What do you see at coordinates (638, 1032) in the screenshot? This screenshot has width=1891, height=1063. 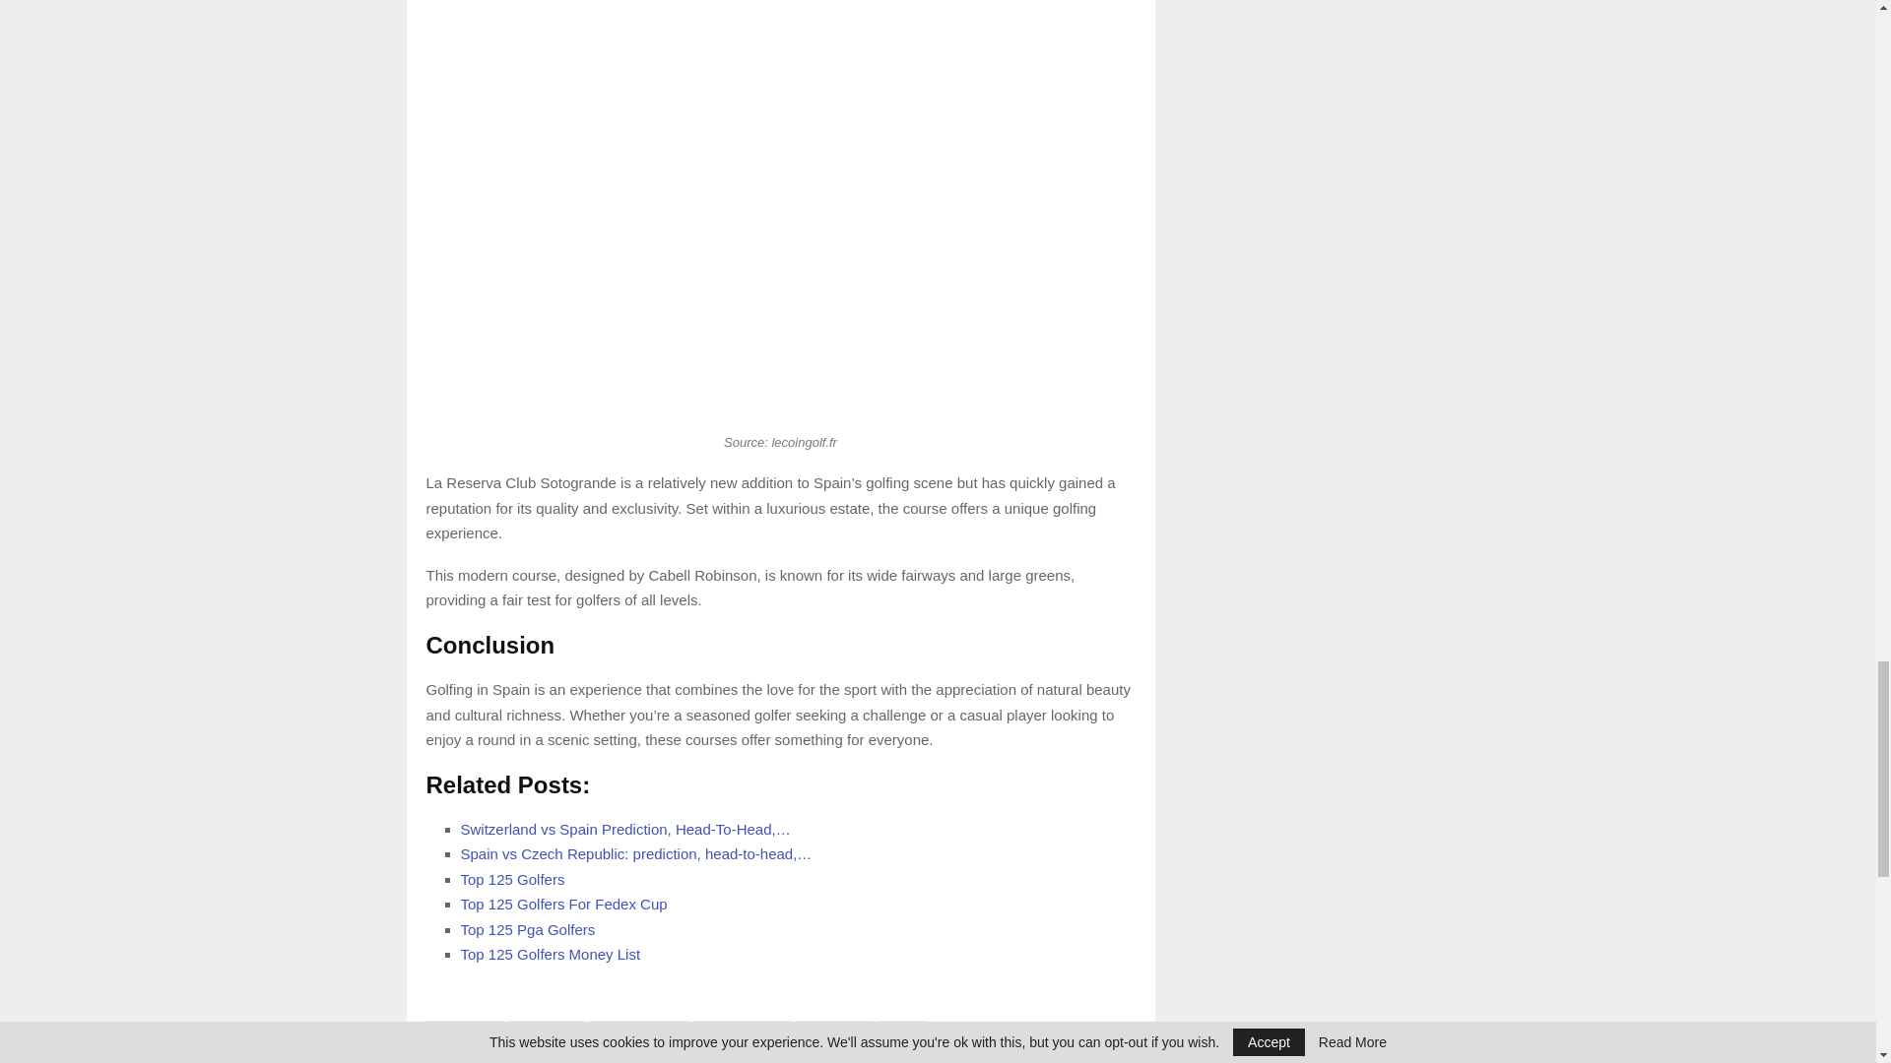 I see `COSTA DEL SOL` at bounding box center [638, 1032].